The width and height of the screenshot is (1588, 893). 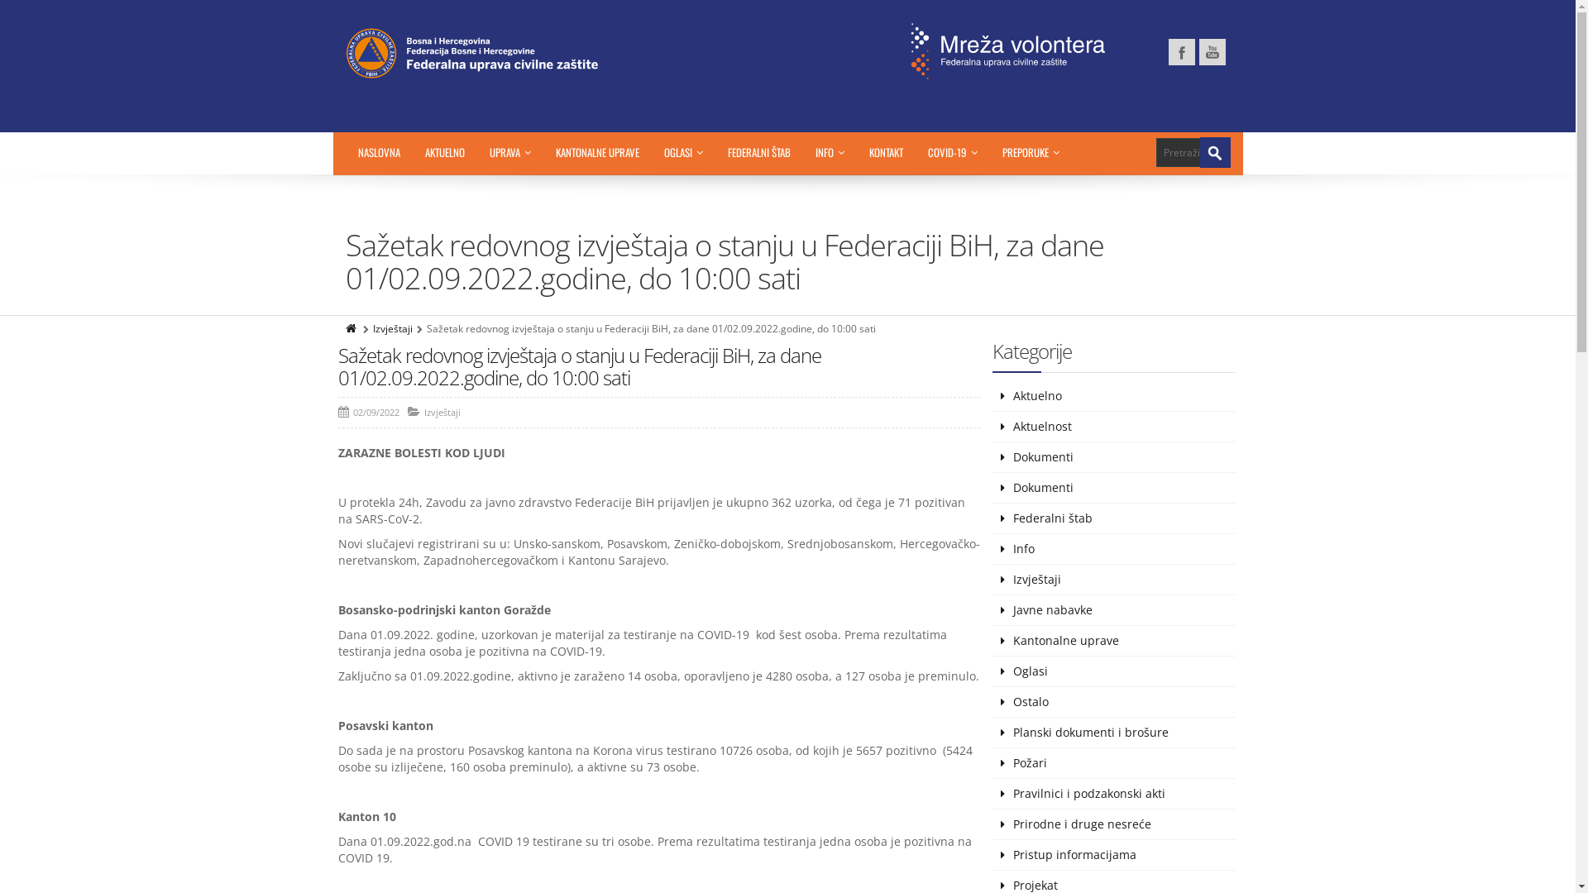 What do you see at coordinates (1114, 458) in the screenshot?
I see `Dokumenti` at bounding box center [1114, 458].